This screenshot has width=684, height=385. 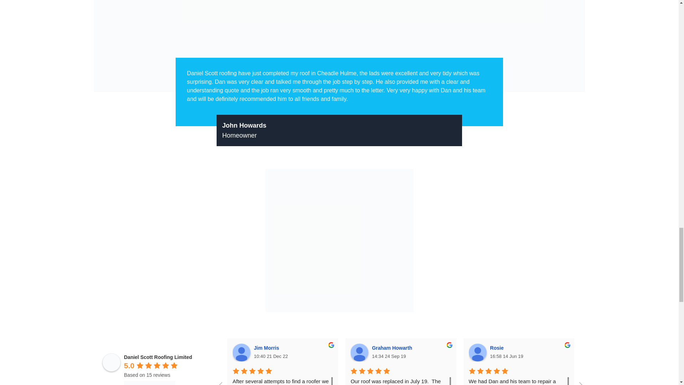 What do you see at coordinates (596, 353) in the screenshot?
I see `Martyn Beauchamp` at bounding box center [596, 353].